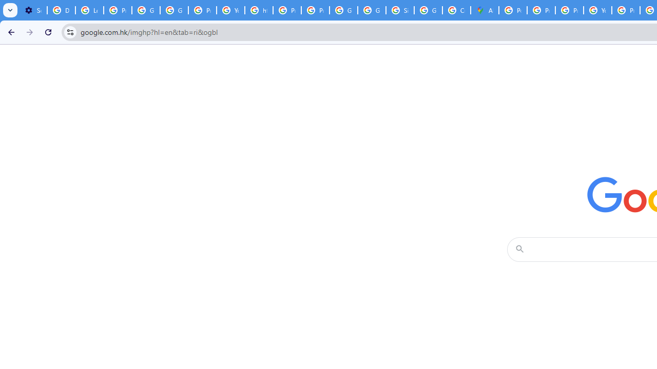 The width and height of the screenshot is (657, 369). Describe the element at coordinates (597, 10) in the screenshot. I see `YouTube` at that location.